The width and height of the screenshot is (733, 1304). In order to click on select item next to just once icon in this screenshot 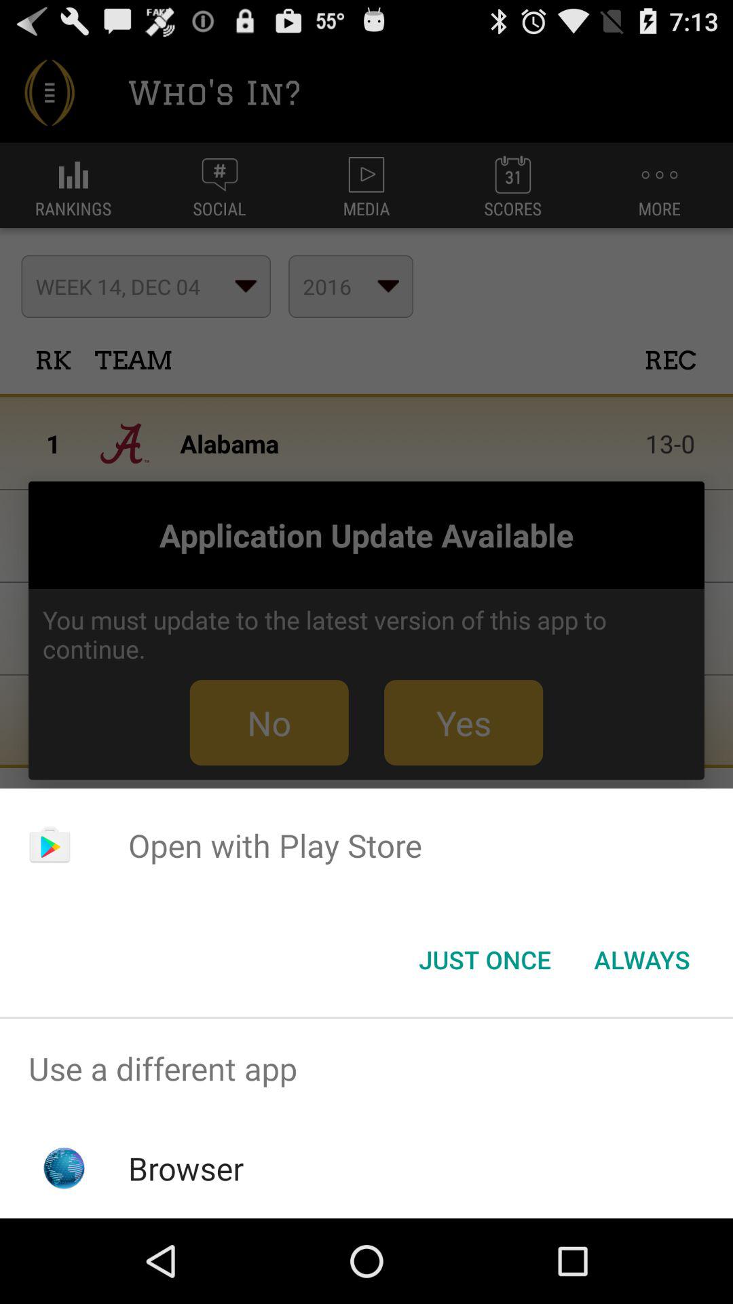, I will do `click(642, 960)`.